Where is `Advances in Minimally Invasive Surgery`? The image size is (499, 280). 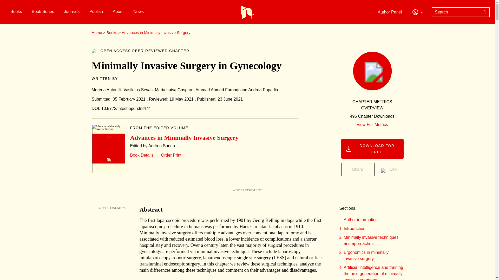
Advances in Minimally Invasive Surgery is located at coordinates (184, 138).